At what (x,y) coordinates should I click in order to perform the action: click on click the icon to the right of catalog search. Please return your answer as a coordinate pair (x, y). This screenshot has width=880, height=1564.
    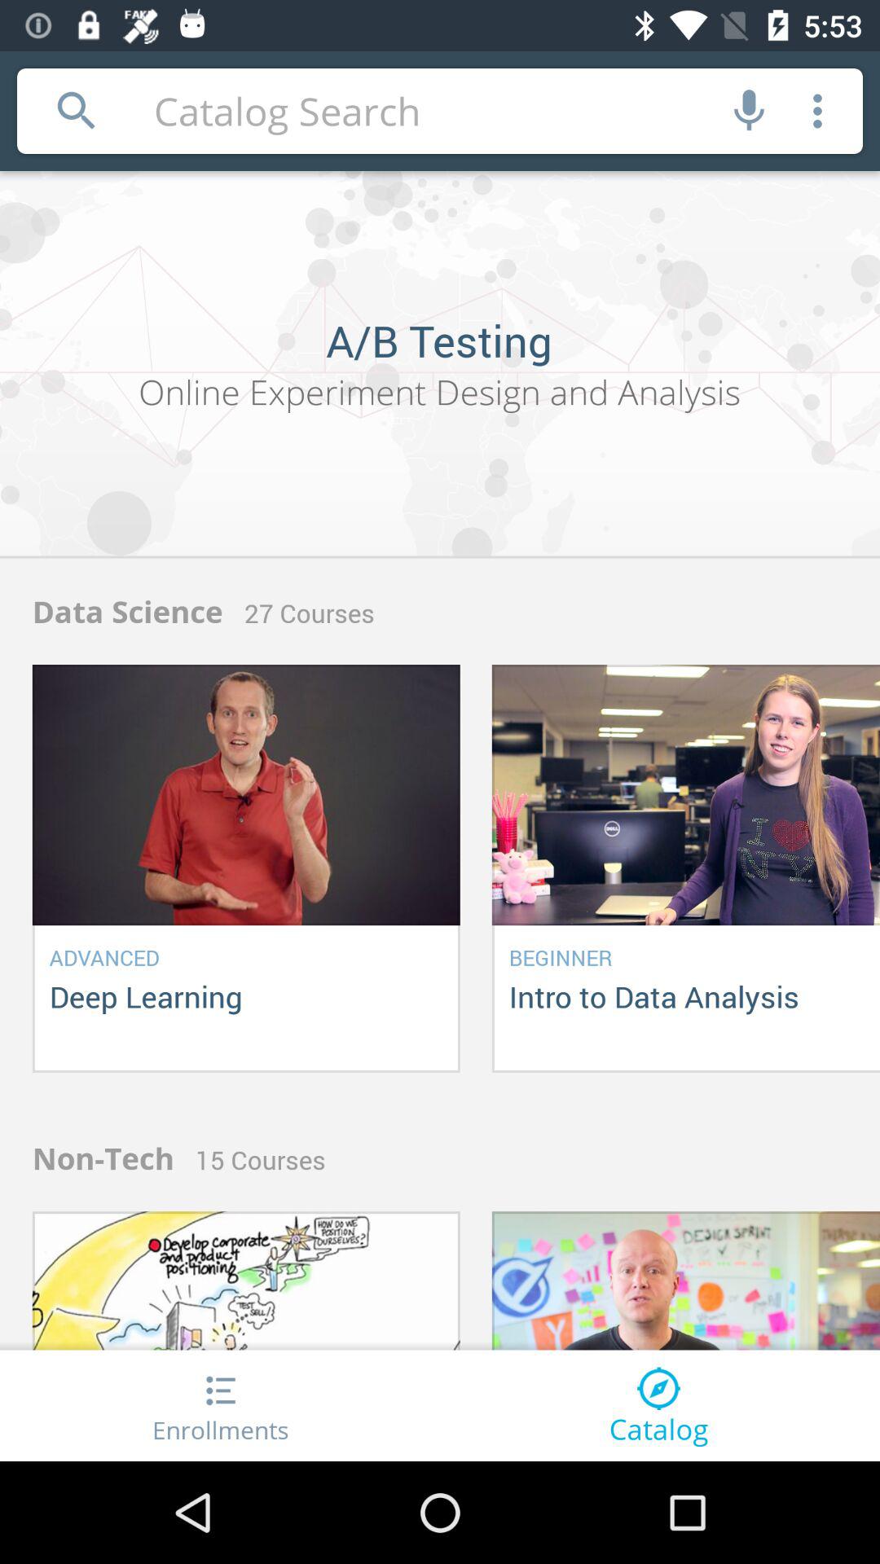
    Looking at the image, I should click on (750, 111).